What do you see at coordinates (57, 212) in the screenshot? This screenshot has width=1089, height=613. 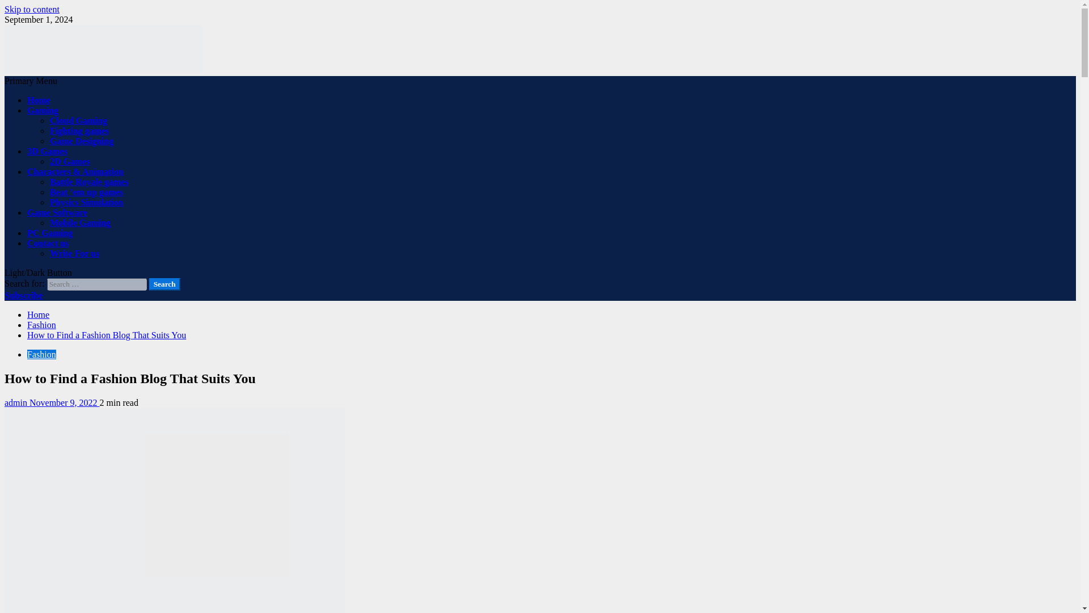 I see `Game Software` at bounding box center [57, 212].